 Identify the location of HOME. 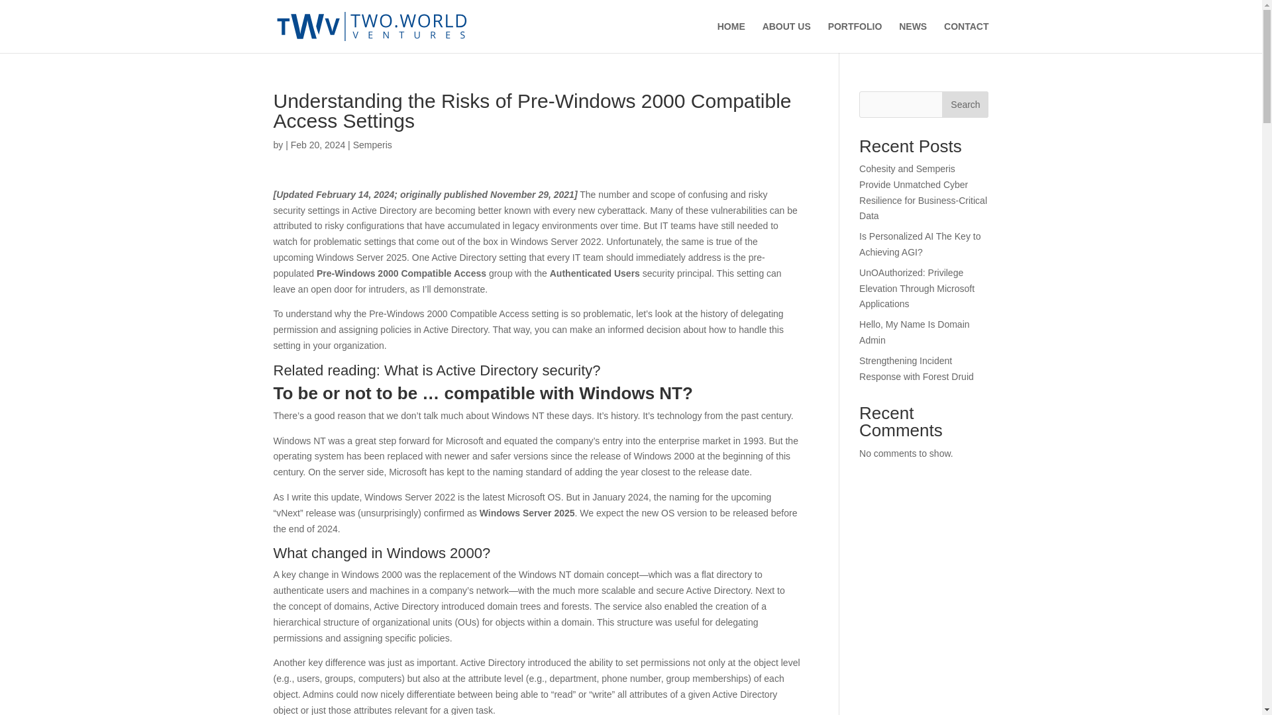
(731, 37).